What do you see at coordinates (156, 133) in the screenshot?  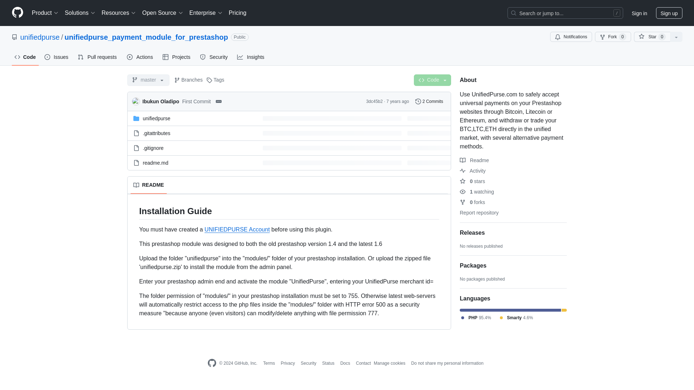 I see `.gitattributes` at bounding box center [156, 133].